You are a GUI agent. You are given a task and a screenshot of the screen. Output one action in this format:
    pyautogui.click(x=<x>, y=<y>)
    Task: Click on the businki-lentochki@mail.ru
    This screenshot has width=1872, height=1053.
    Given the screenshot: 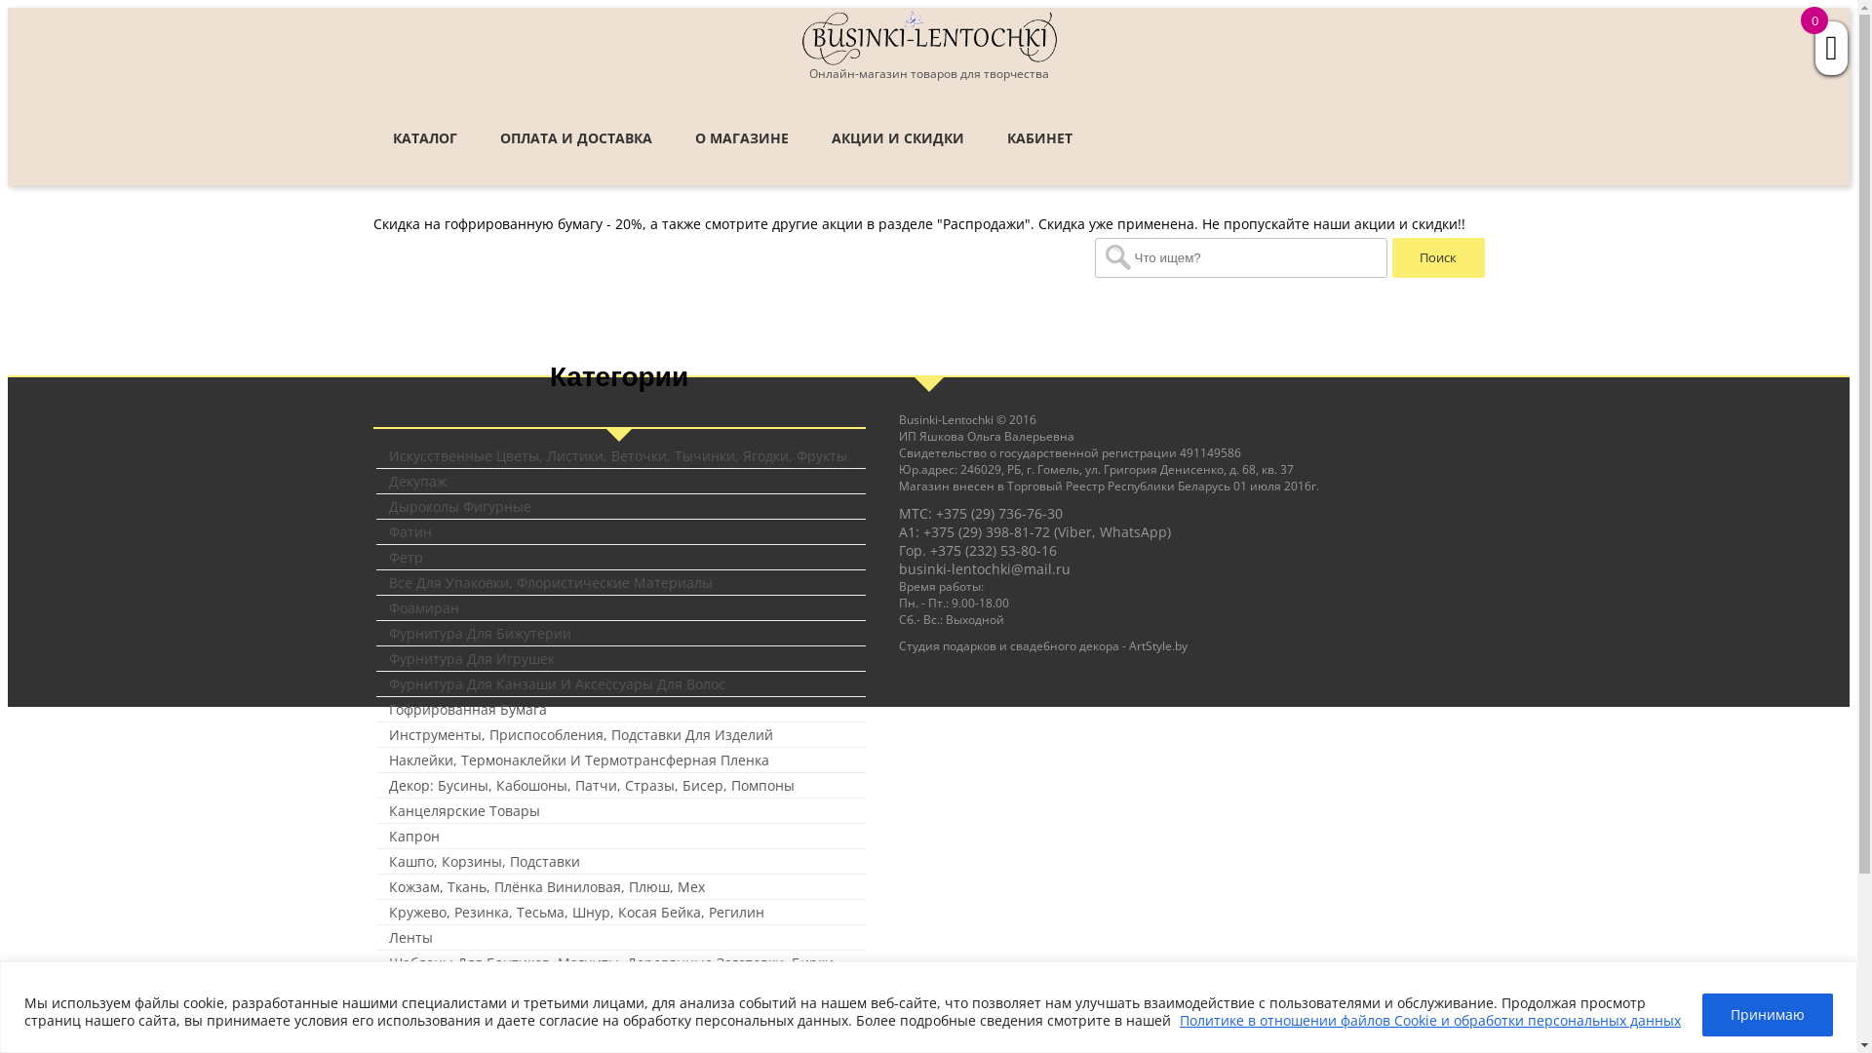 What is the action you would take?
    pyautogui.click(x=985, y=569)
    